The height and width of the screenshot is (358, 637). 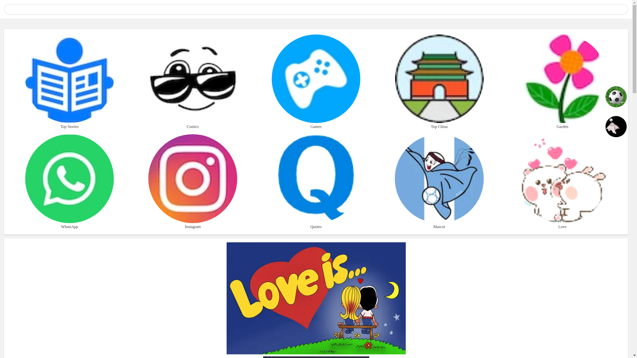 I want to click on Comics, so click(x=192, y=82).